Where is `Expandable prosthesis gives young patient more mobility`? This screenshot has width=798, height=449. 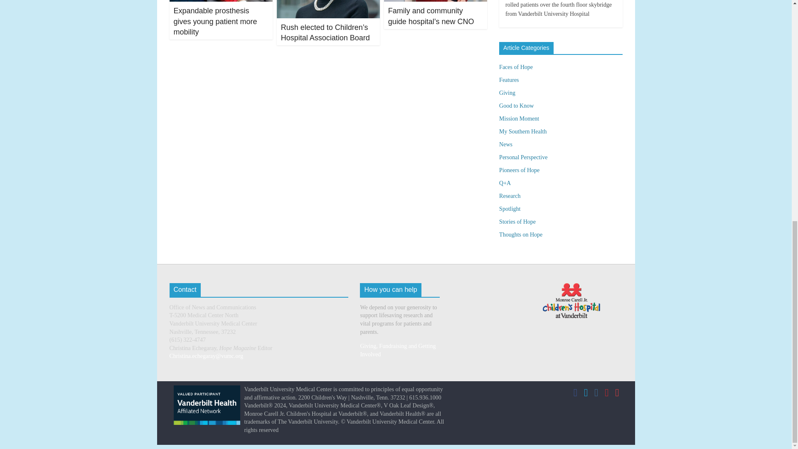
Expandable prosthesis gives young patient more mobility is located at coordinates (215, 21).